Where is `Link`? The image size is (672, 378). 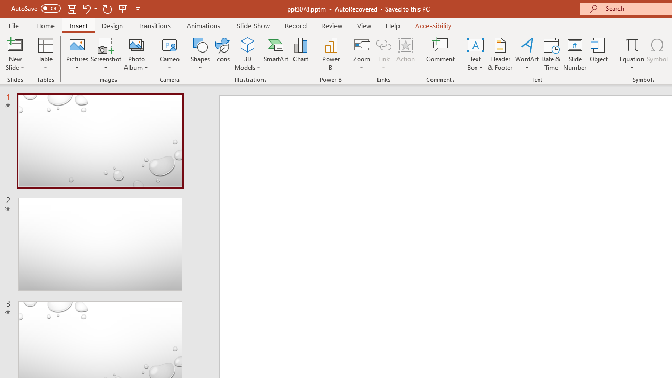
Link is located at coordinates (384, 54).